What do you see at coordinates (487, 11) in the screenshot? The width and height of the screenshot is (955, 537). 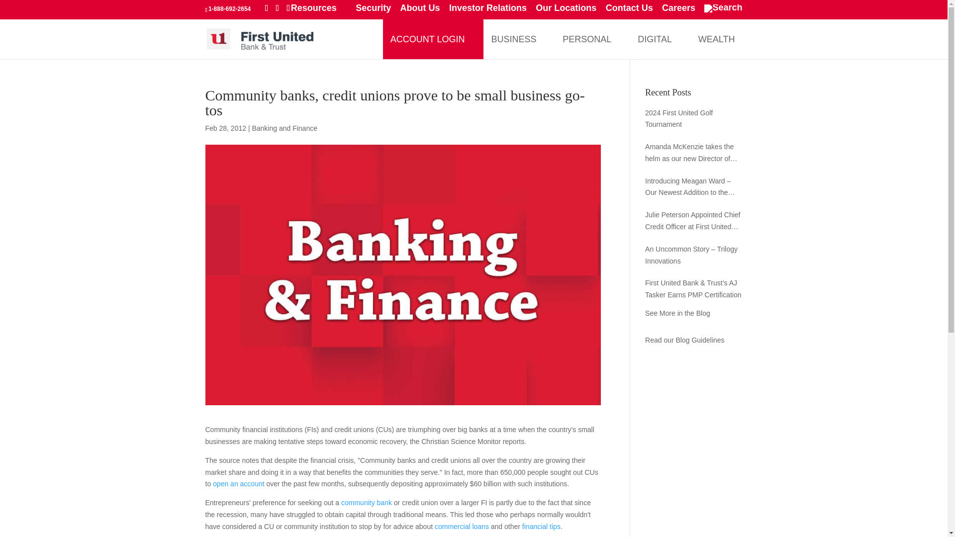 I see `Investor Relations` at bounding box center [487, 11].